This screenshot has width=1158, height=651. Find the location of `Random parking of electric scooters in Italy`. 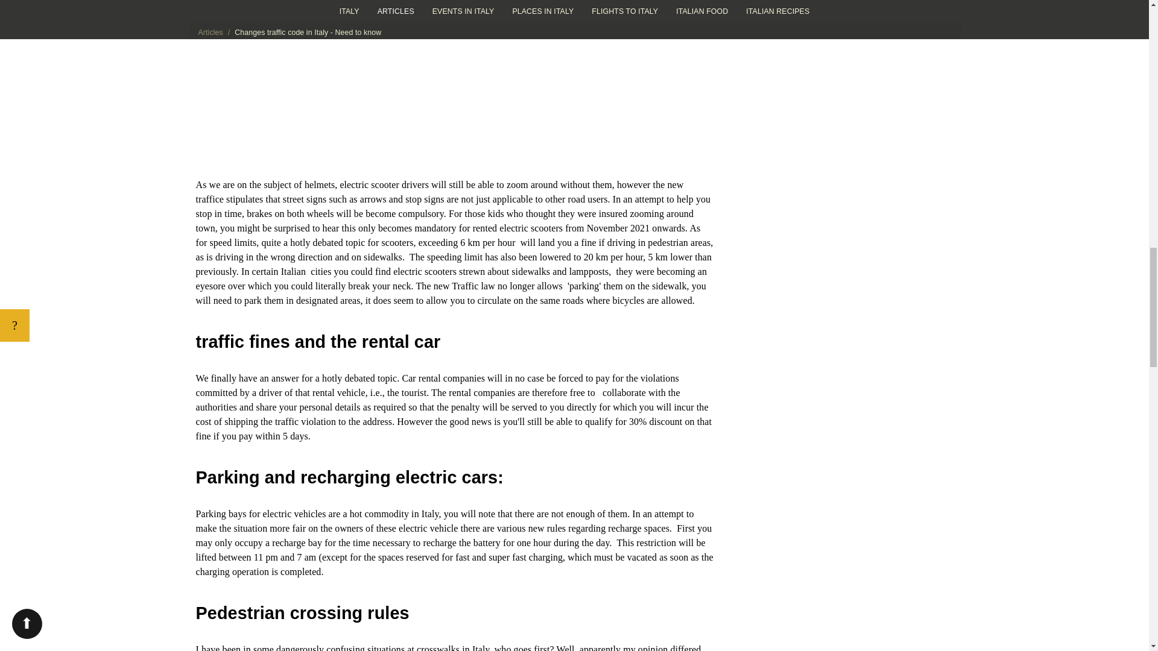

Random parking of electric scooters in Italy is located at coordinates (454, 82).